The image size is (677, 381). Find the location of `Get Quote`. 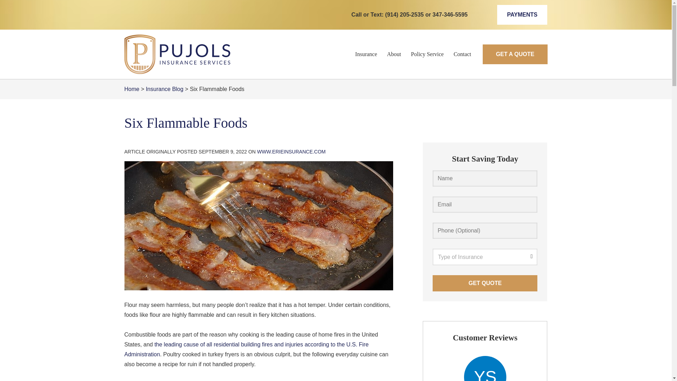

Get Quote is located at coordinates (485, 283).